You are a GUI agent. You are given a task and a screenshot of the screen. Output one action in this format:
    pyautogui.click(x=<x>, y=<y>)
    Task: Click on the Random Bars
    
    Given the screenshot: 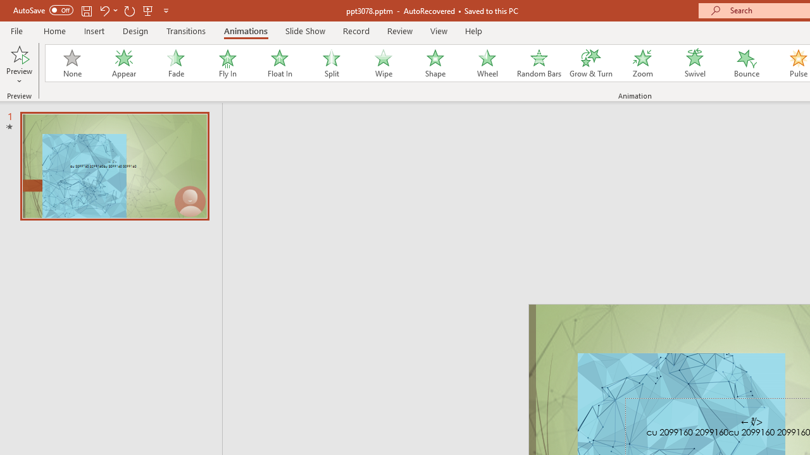 What is the action you would take?
    pyautogui.click(x=539, y=63)
    